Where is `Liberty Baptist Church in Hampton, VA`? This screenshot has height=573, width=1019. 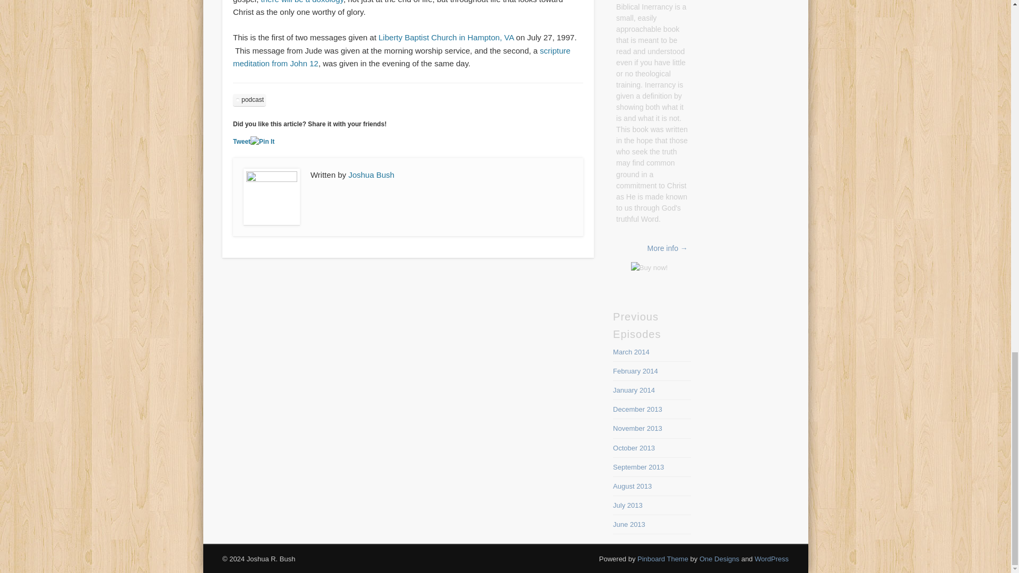
Liberty Baptist Church in Hampton, VA is located at coordinates (446, 37).